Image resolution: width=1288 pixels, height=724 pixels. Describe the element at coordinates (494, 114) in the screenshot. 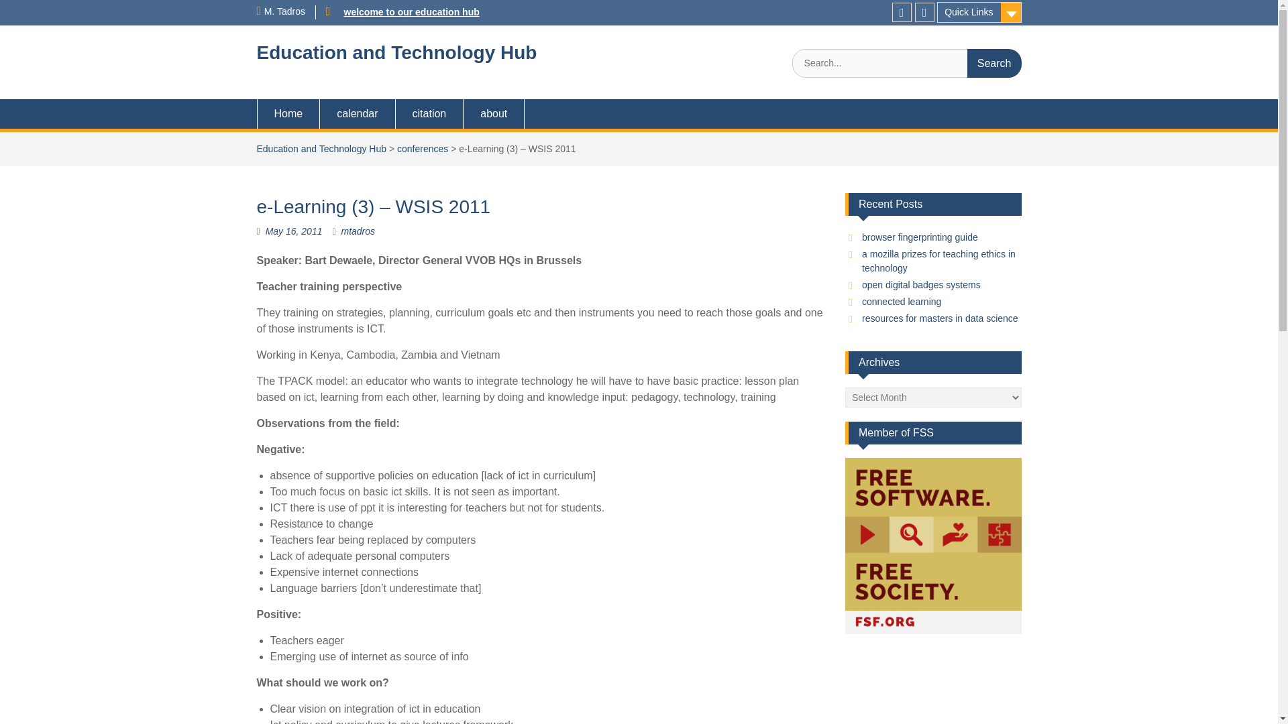

I see `about` at that location.